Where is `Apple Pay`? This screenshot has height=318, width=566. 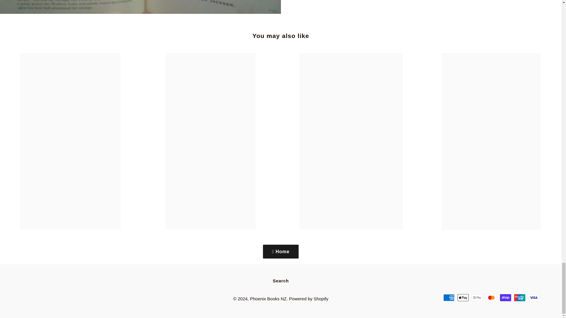
Apple Pay is located at coordinates (463, 297).